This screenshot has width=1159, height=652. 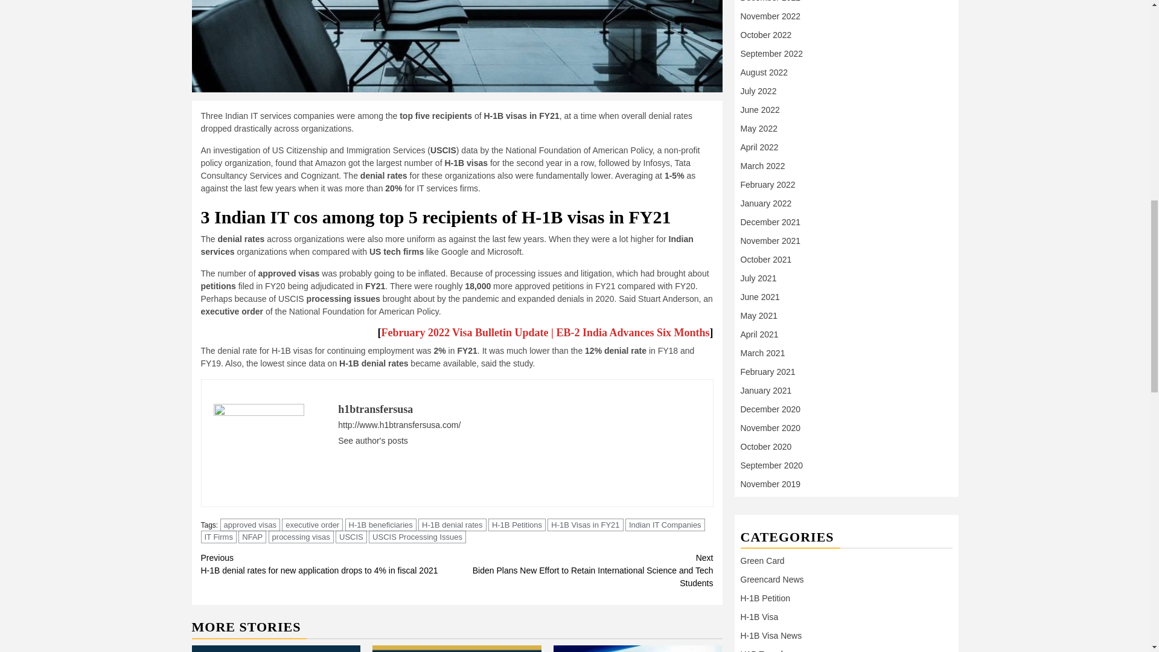 I want to click on approved visas, so click(x=250, y=525).